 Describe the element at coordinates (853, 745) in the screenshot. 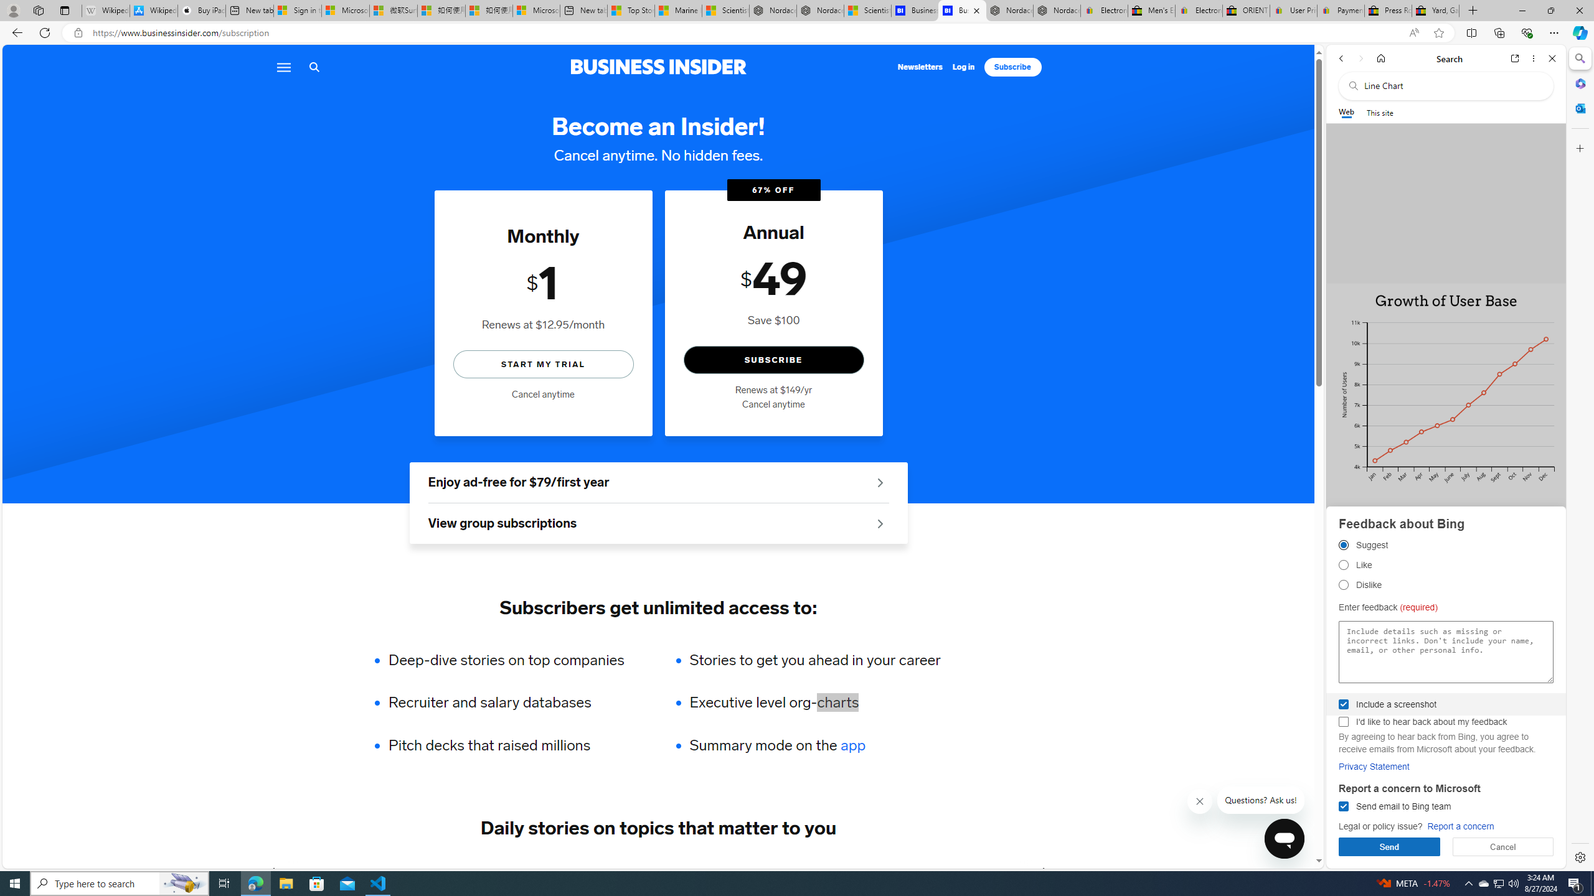

I see `app` at that location.